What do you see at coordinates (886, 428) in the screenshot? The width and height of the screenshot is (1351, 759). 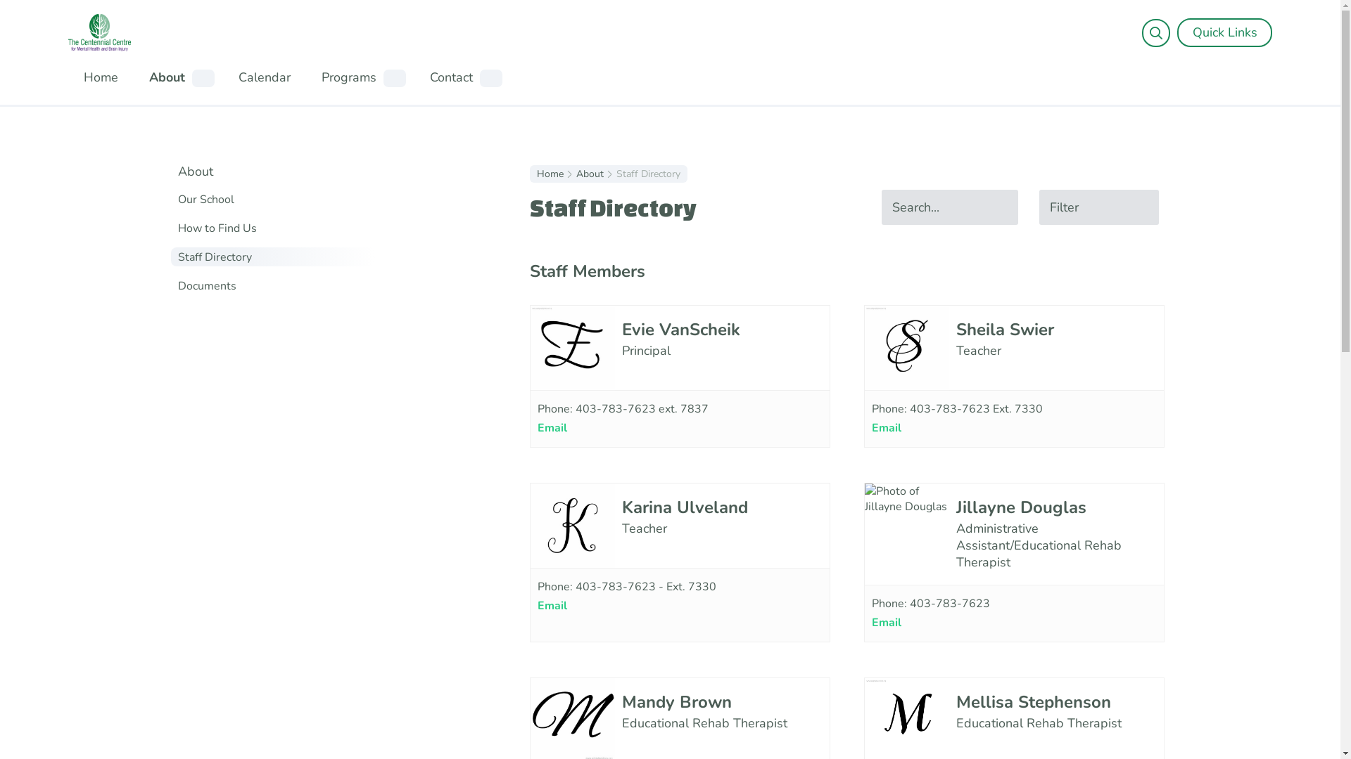 I see `Email` at bounding box center [886, 428].